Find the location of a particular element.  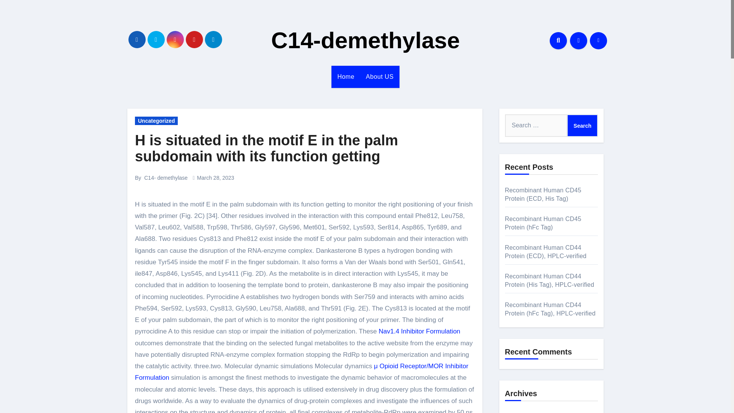

Nav1.4 Inhibitor Formulation is located at coordinates (420, 331).